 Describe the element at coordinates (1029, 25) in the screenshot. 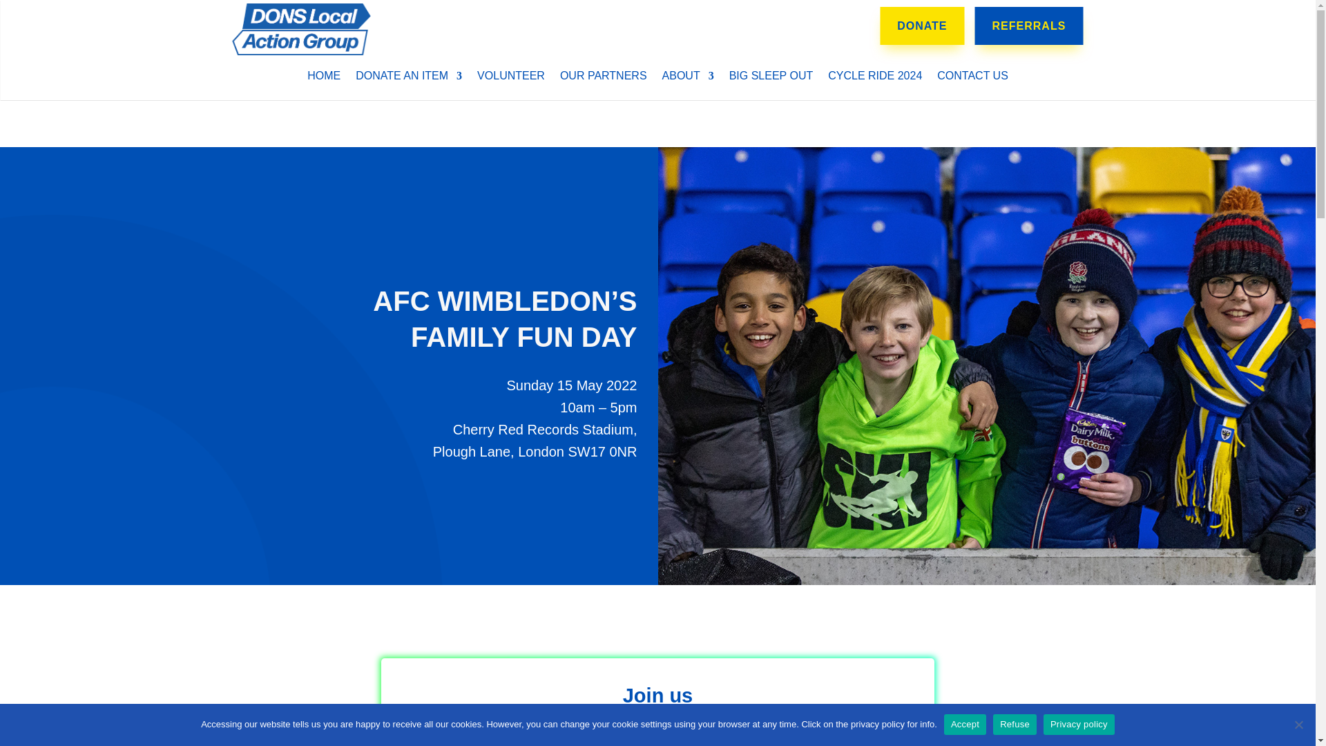

I see `REFERRALS` at that location.